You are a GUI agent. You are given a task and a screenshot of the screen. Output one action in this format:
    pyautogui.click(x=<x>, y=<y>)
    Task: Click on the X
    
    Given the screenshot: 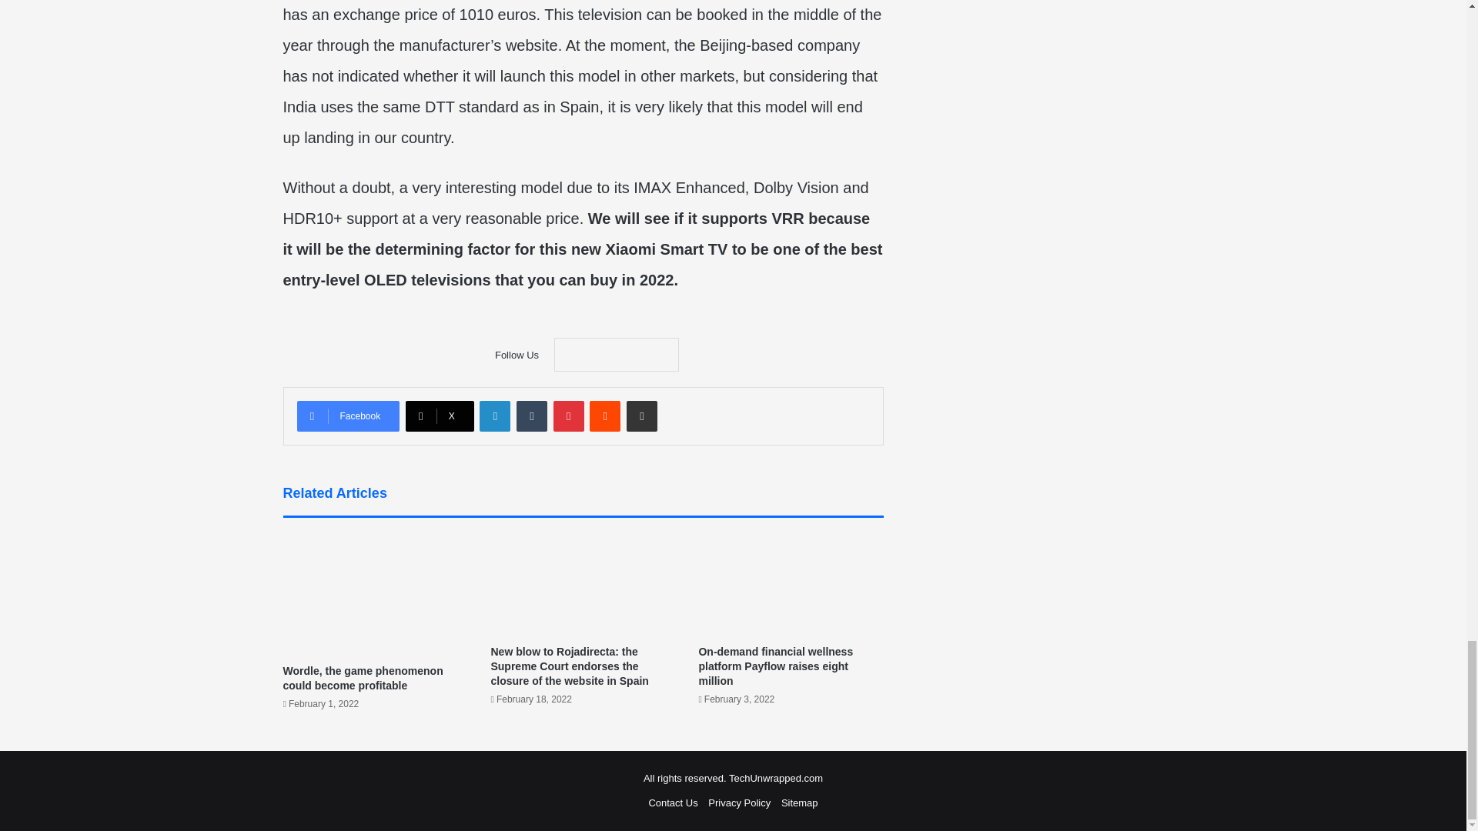 What is the action you would take?
    pyautogui.click(x=440, y=415)
    